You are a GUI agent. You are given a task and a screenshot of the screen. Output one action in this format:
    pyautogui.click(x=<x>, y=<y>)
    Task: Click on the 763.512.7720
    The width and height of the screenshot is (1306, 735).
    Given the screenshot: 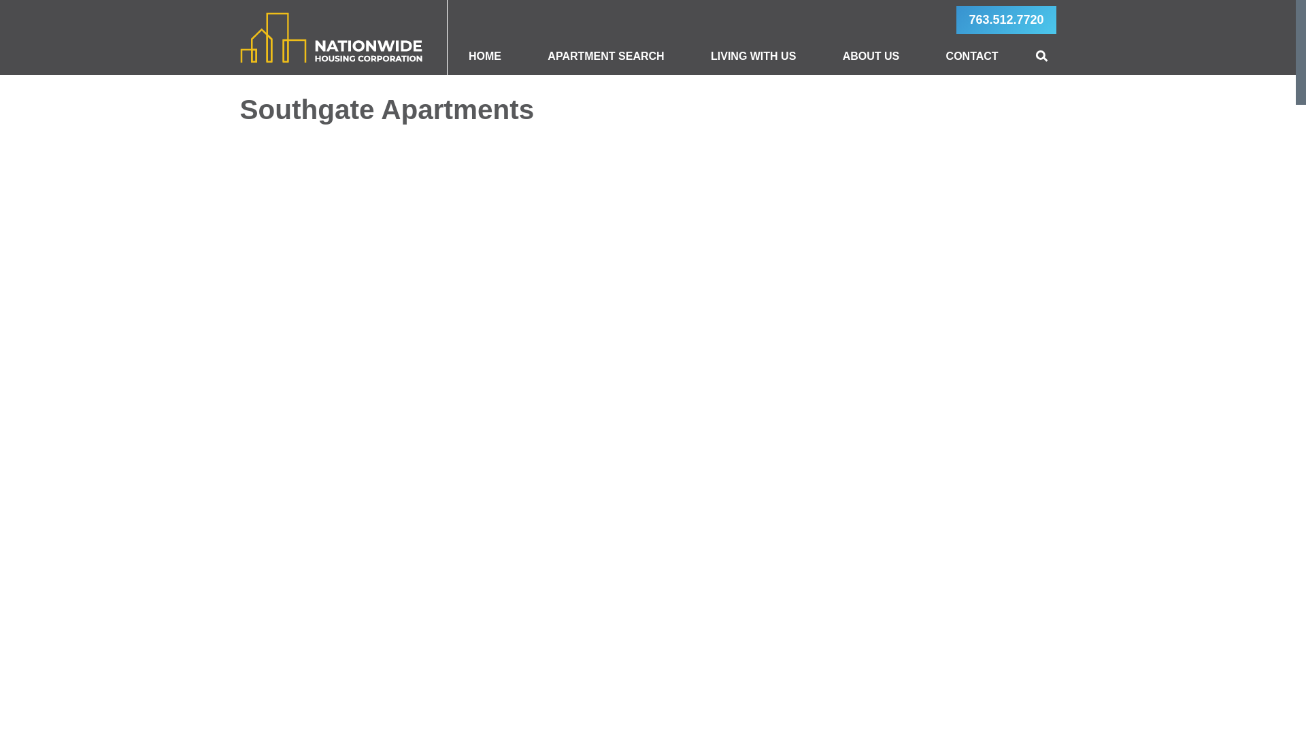 What is the action you would take?
    pyautogui.click(x=1005, y=19)
    